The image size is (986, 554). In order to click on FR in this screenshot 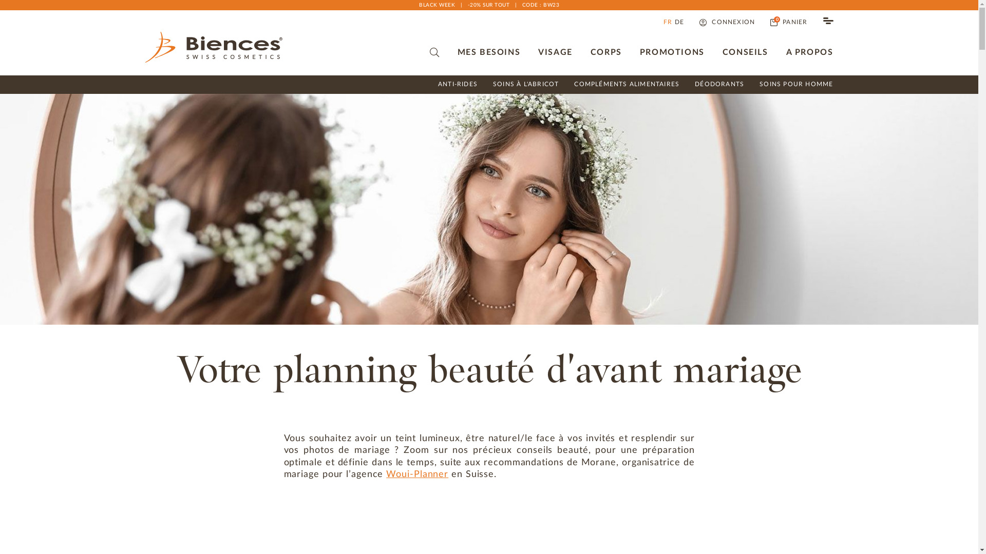, I will do `click(668, 23)`.